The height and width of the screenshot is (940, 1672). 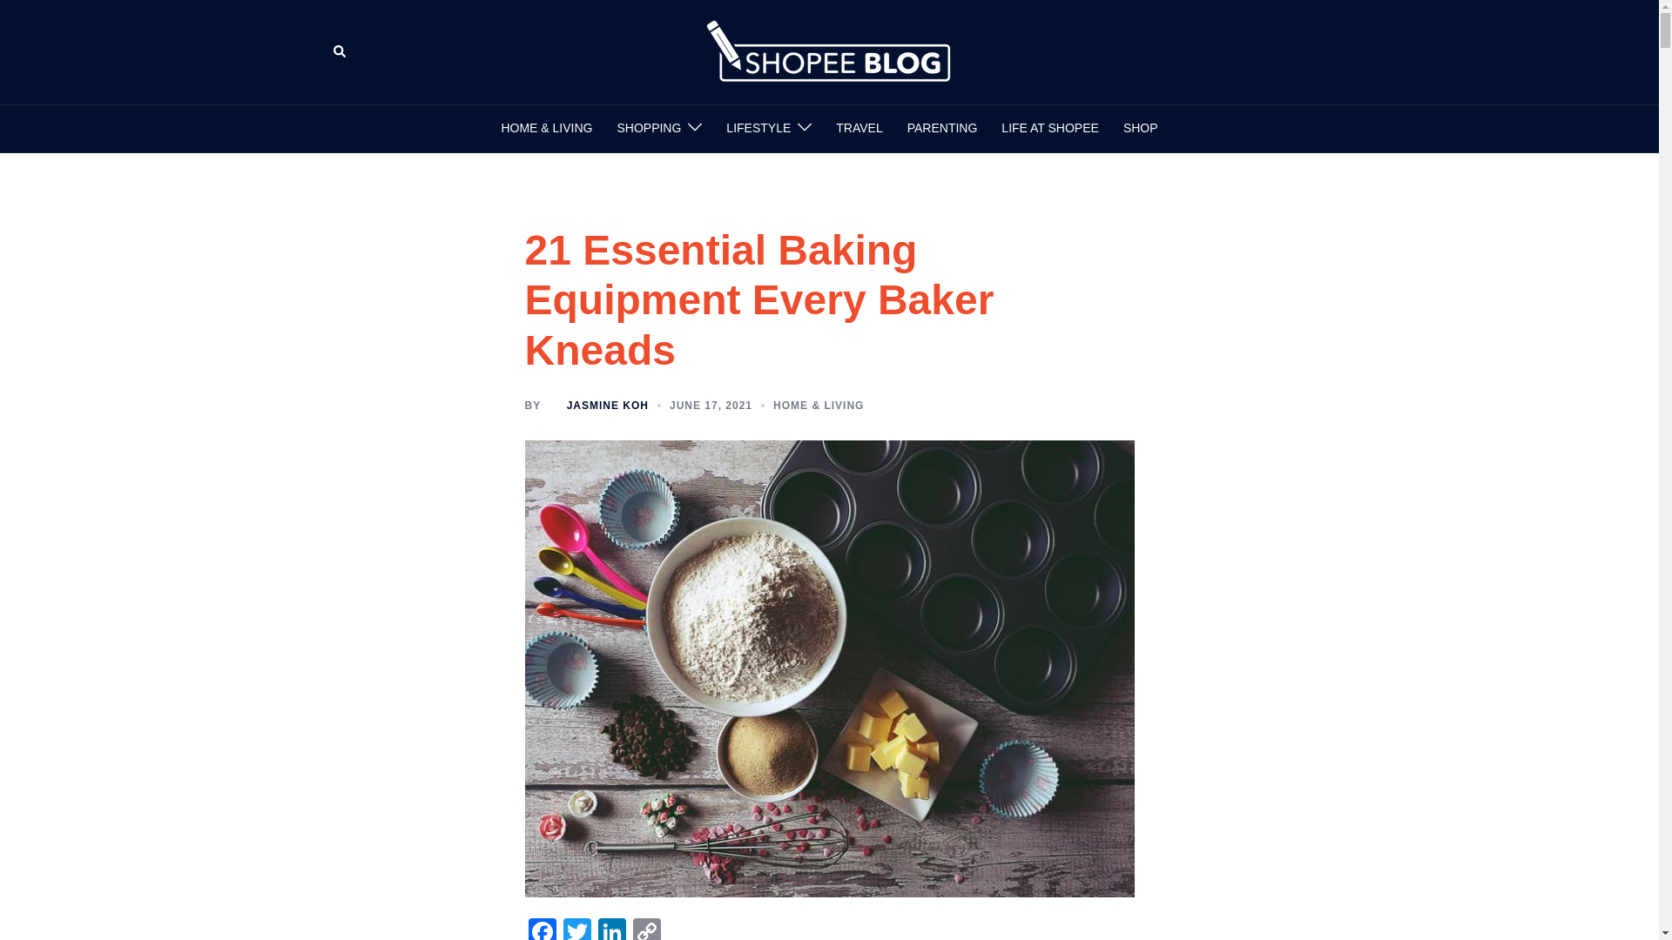 I want to click on SHOP, so click(x=1141, y=129).